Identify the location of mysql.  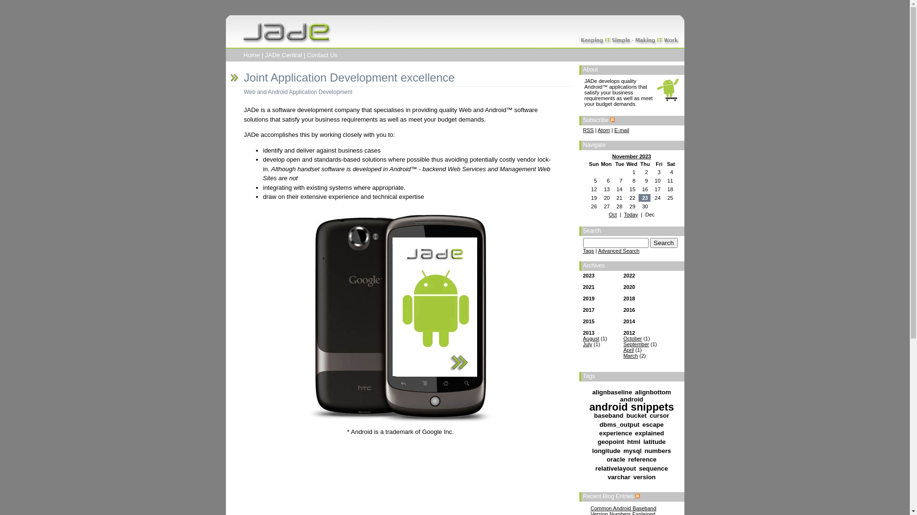
(632, 451).